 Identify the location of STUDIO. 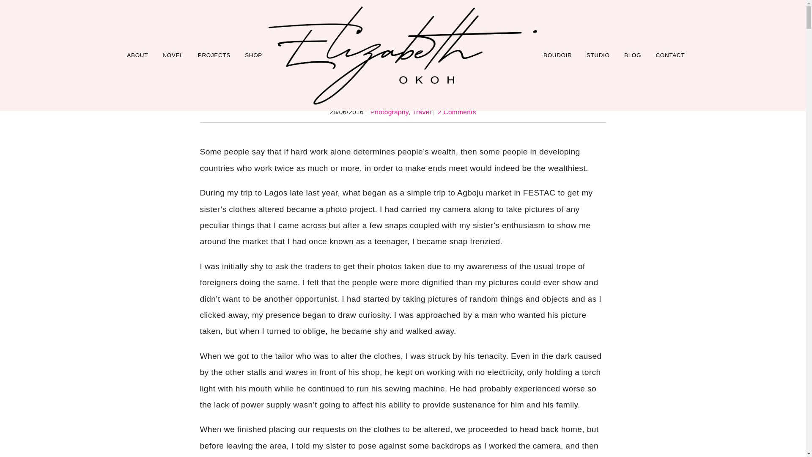
(598, 55).